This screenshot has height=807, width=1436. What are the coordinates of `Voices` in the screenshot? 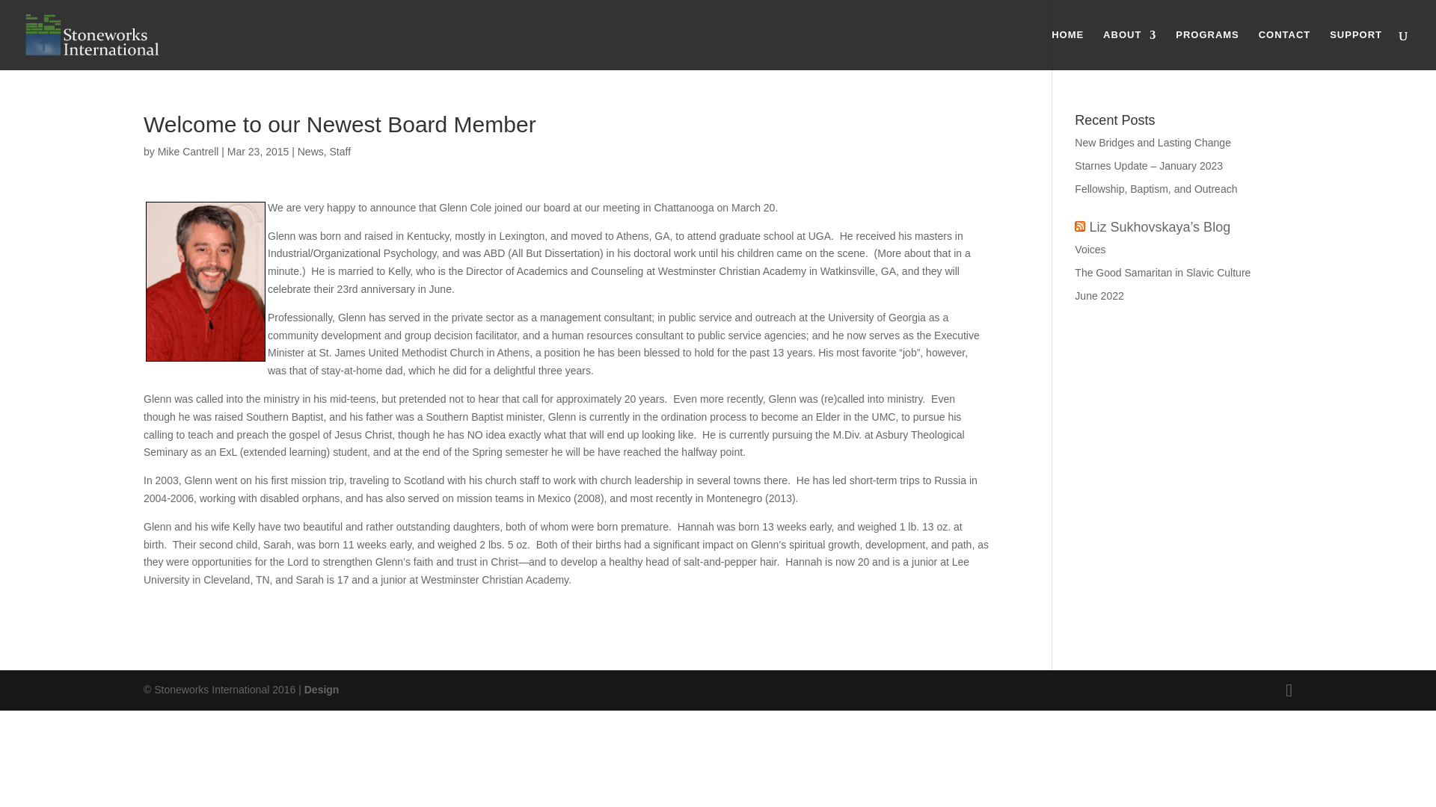 It's located at (1090, 250).